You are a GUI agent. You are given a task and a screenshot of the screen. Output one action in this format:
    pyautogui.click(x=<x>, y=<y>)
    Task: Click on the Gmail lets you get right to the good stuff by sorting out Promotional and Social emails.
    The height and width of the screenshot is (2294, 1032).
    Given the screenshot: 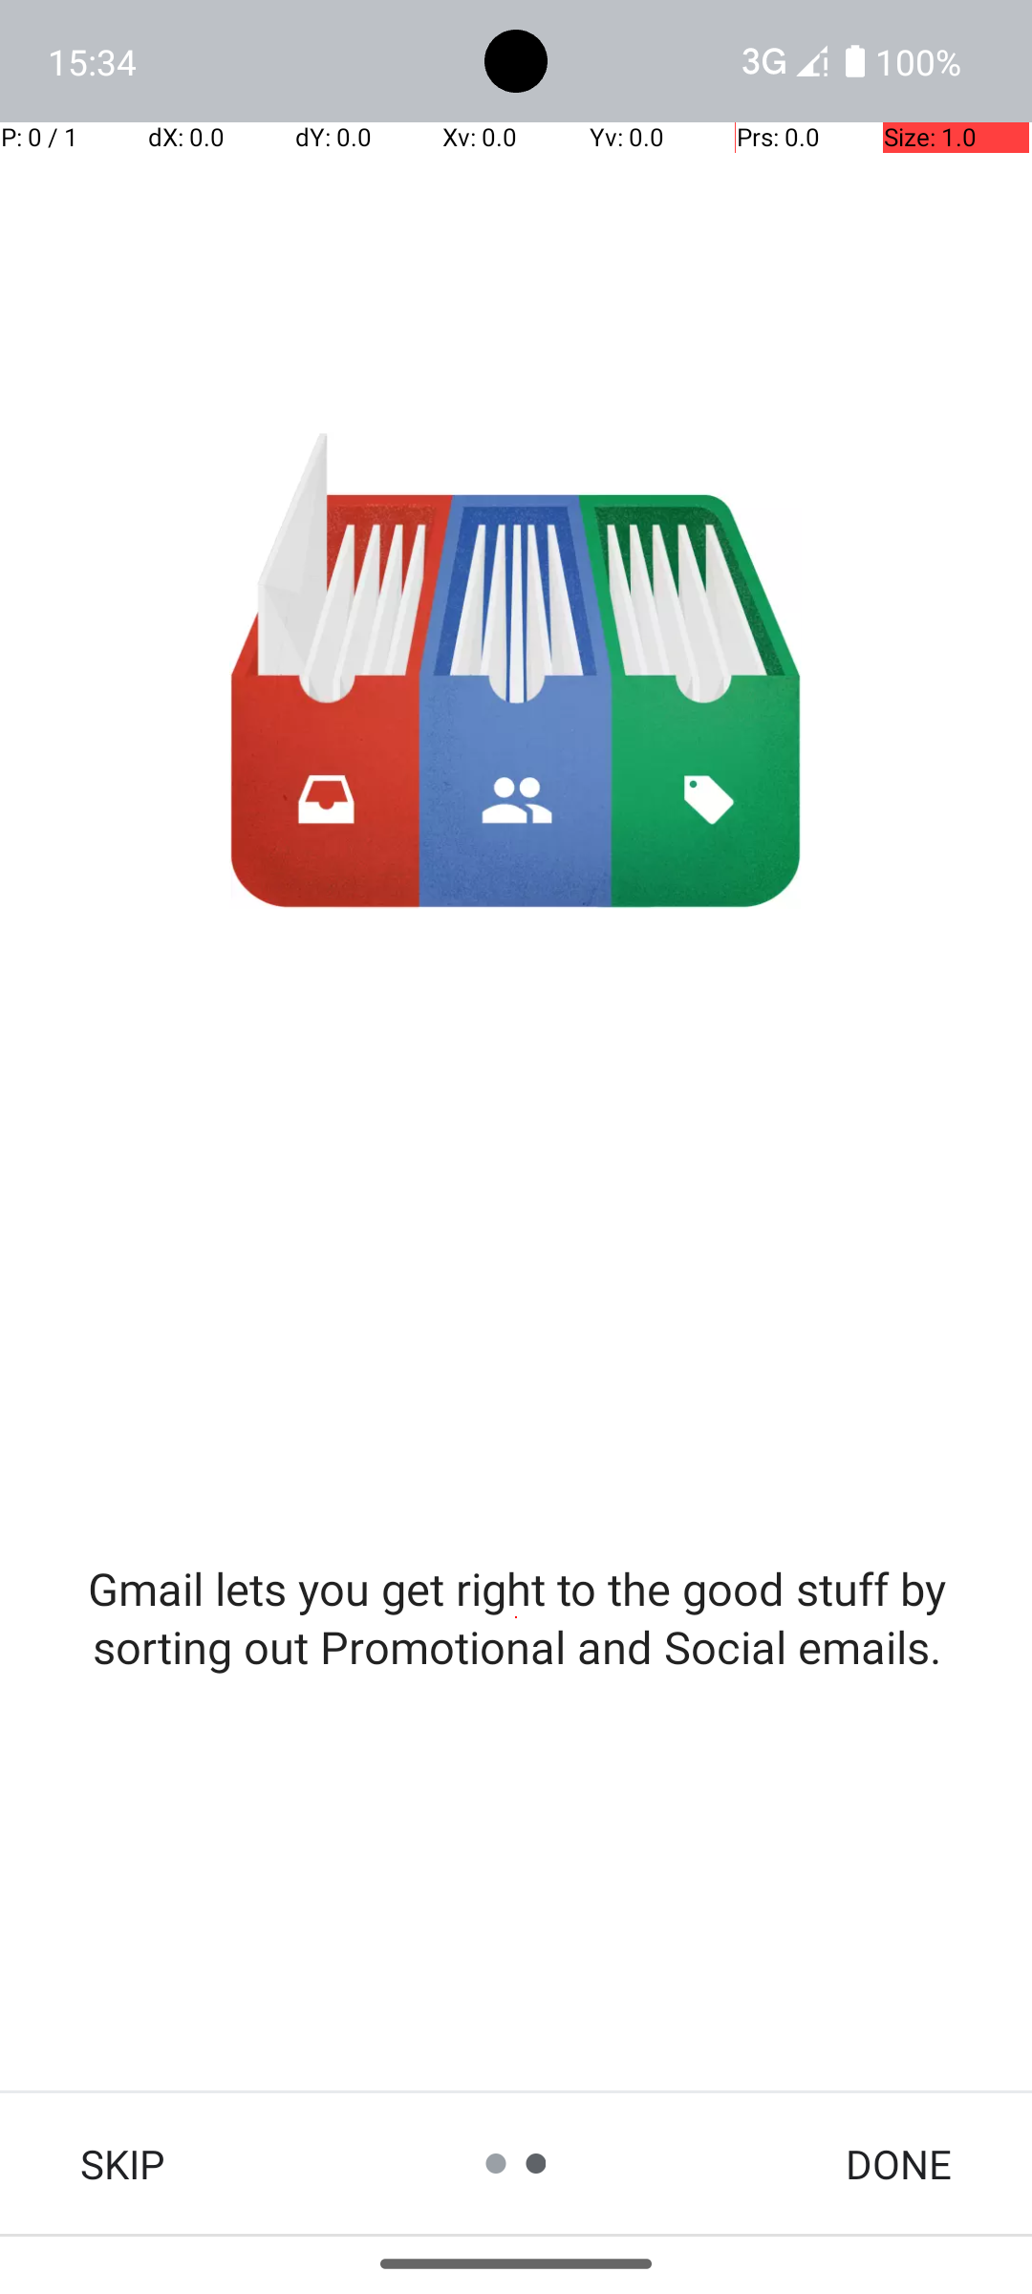 What is the action you would take?
    pyautogui.click(x=516, y=1617)
    